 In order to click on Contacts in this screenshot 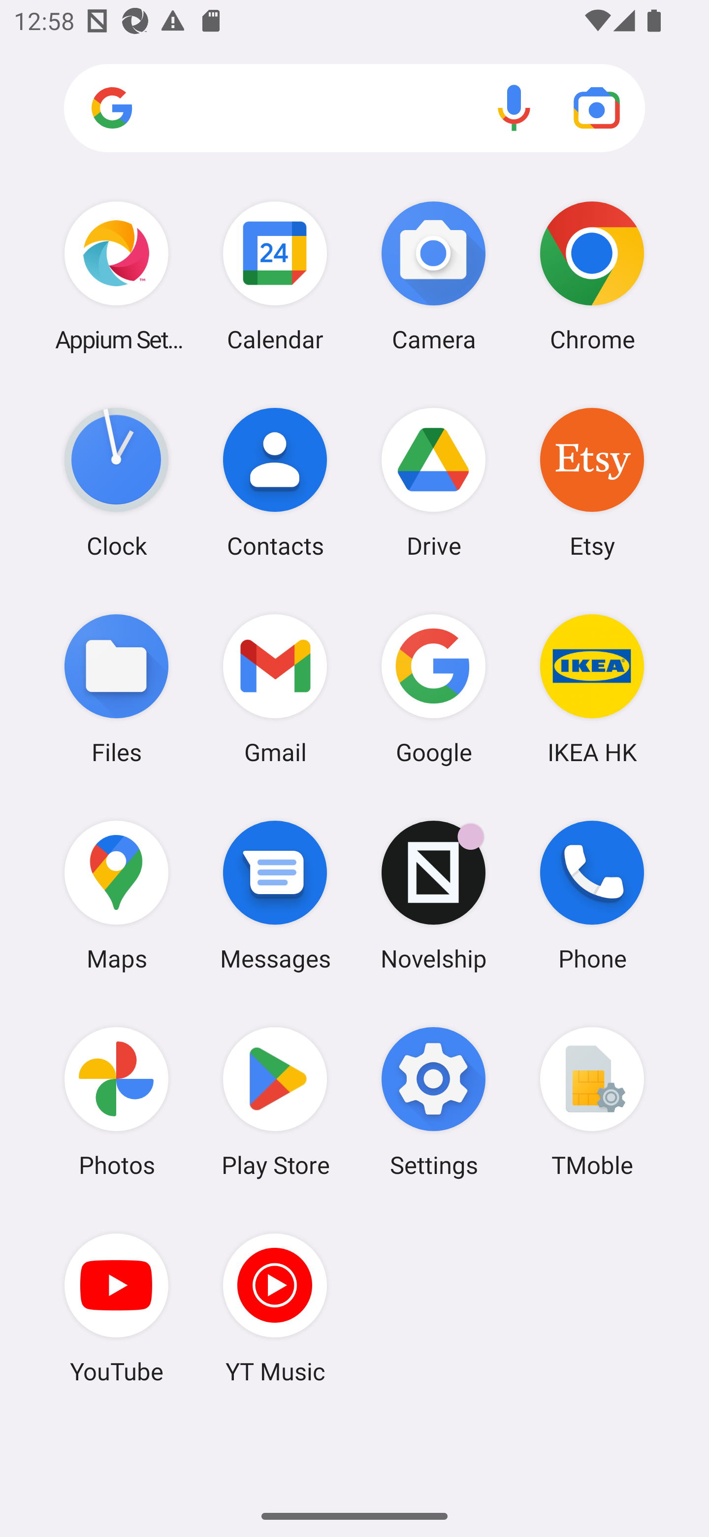, I will do `click(275, 482)`.